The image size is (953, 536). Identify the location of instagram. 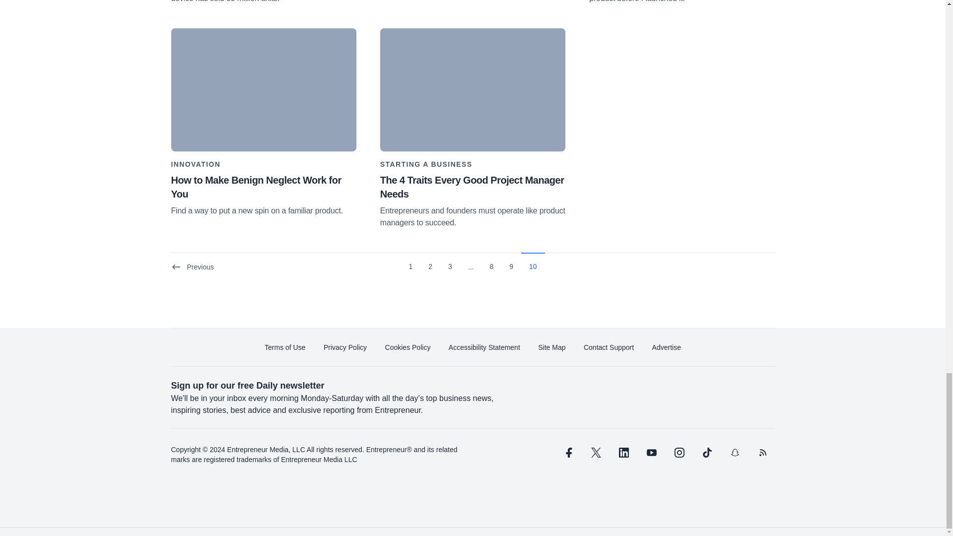
(679, 453).